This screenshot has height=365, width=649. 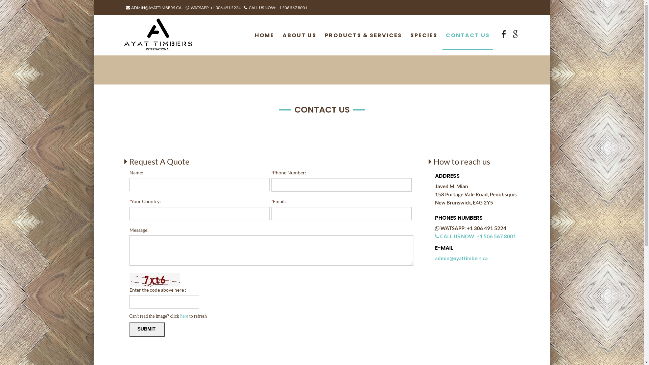 What do you see at coordinates (147, 330) in the screenshot?
I see `SUBMIT` at bounding box center [147, 330].